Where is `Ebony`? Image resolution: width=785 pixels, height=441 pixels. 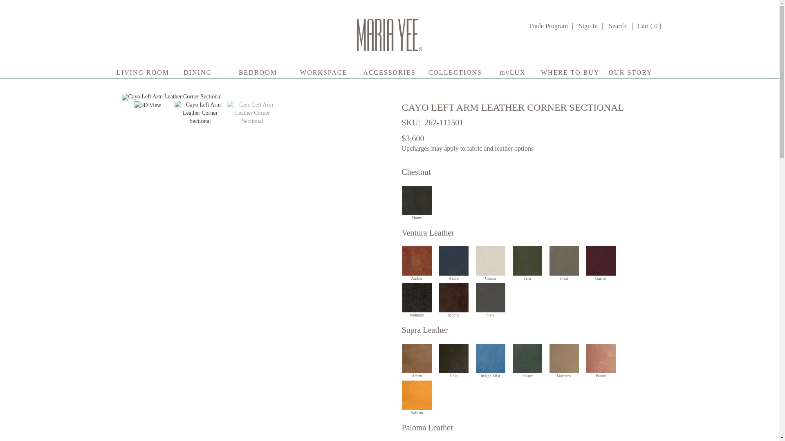
Ebony is located at coordinates (416, 200).